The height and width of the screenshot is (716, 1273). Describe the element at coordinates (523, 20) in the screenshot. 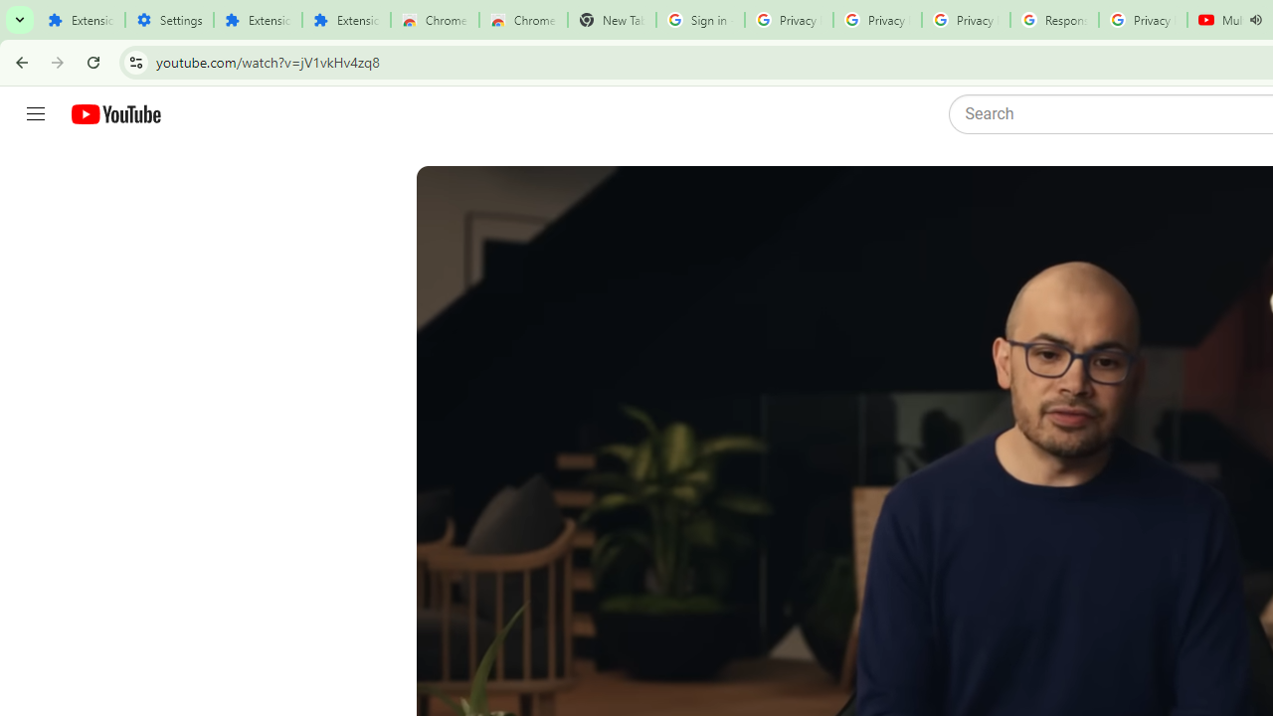

I see `Chrome Web Store - Themes` at that location.